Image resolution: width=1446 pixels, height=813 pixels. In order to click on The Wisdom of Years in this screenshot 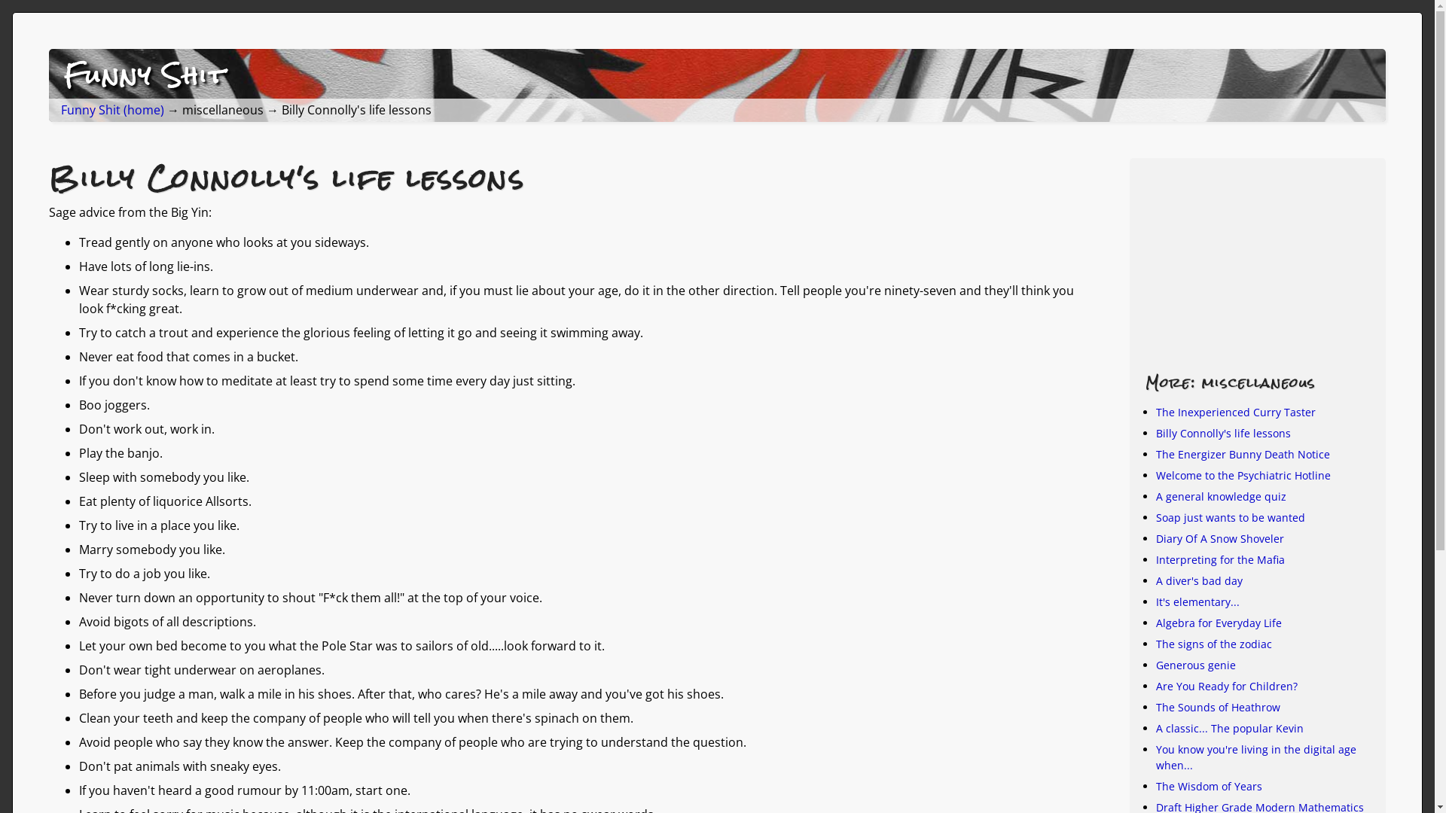, I will do `click(1210, 786)`.